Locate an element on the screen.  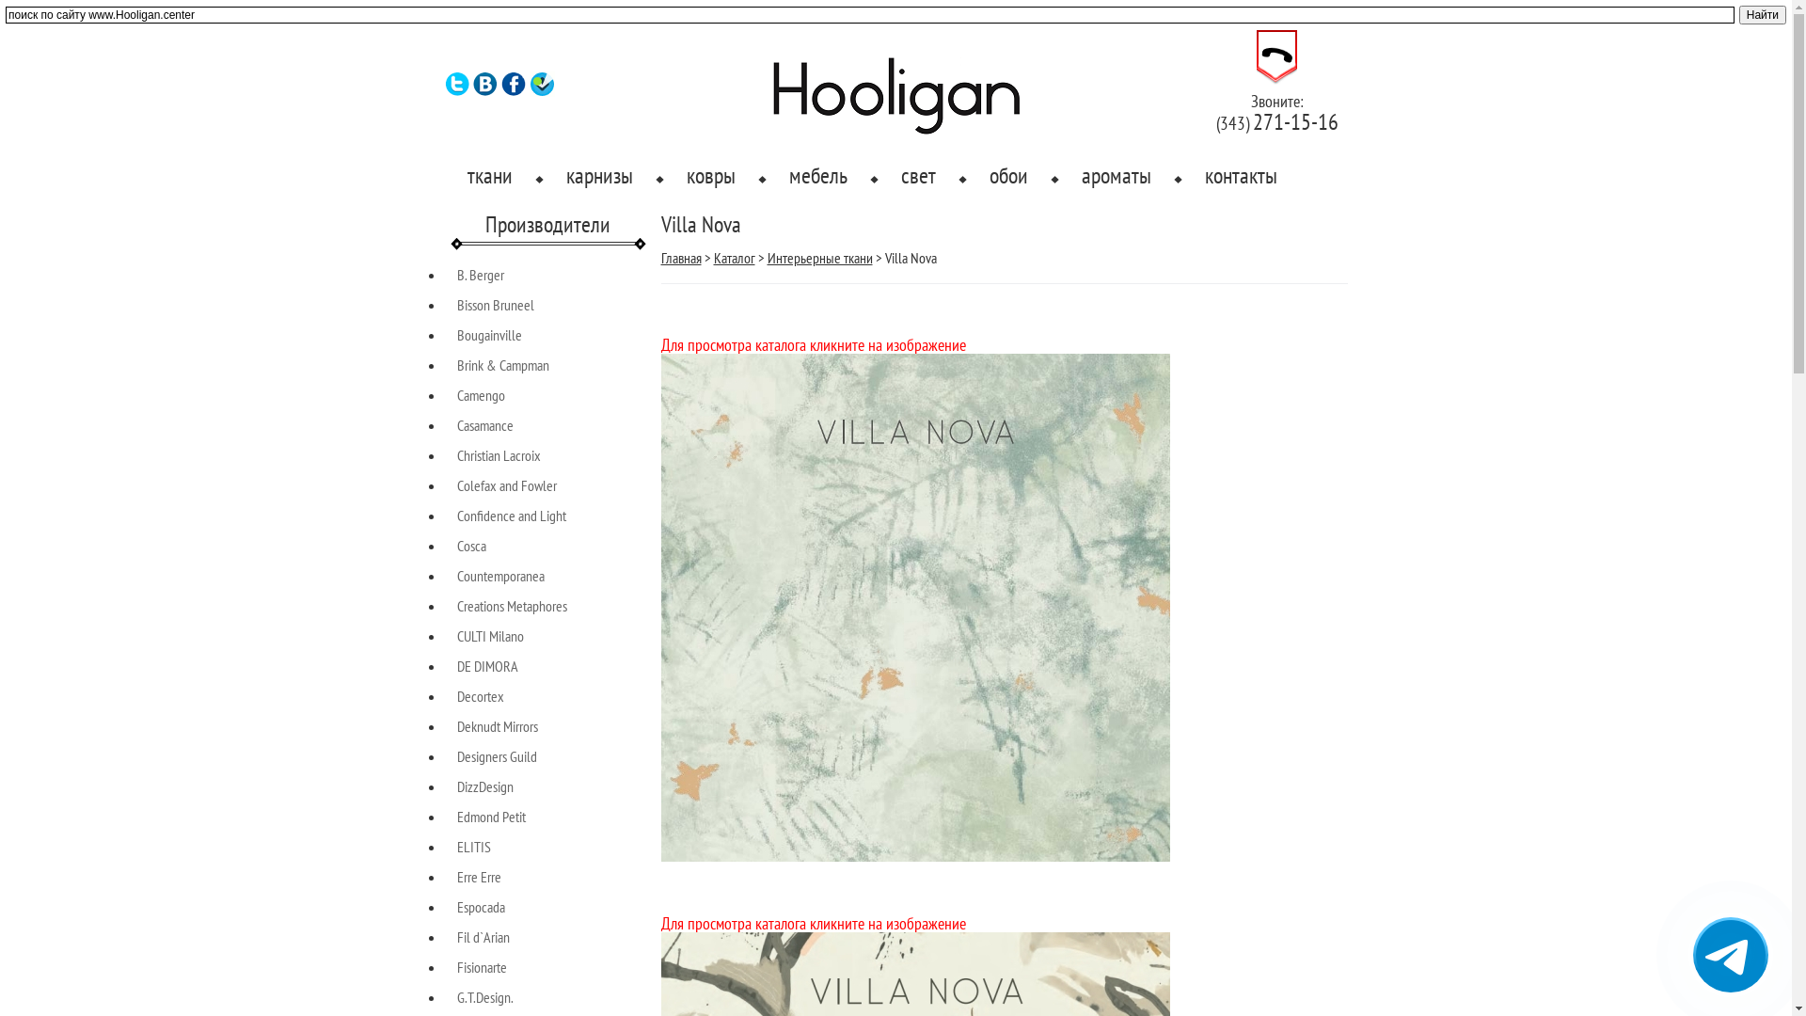
Bisson Bruneel is located at coordinates (496, 305).